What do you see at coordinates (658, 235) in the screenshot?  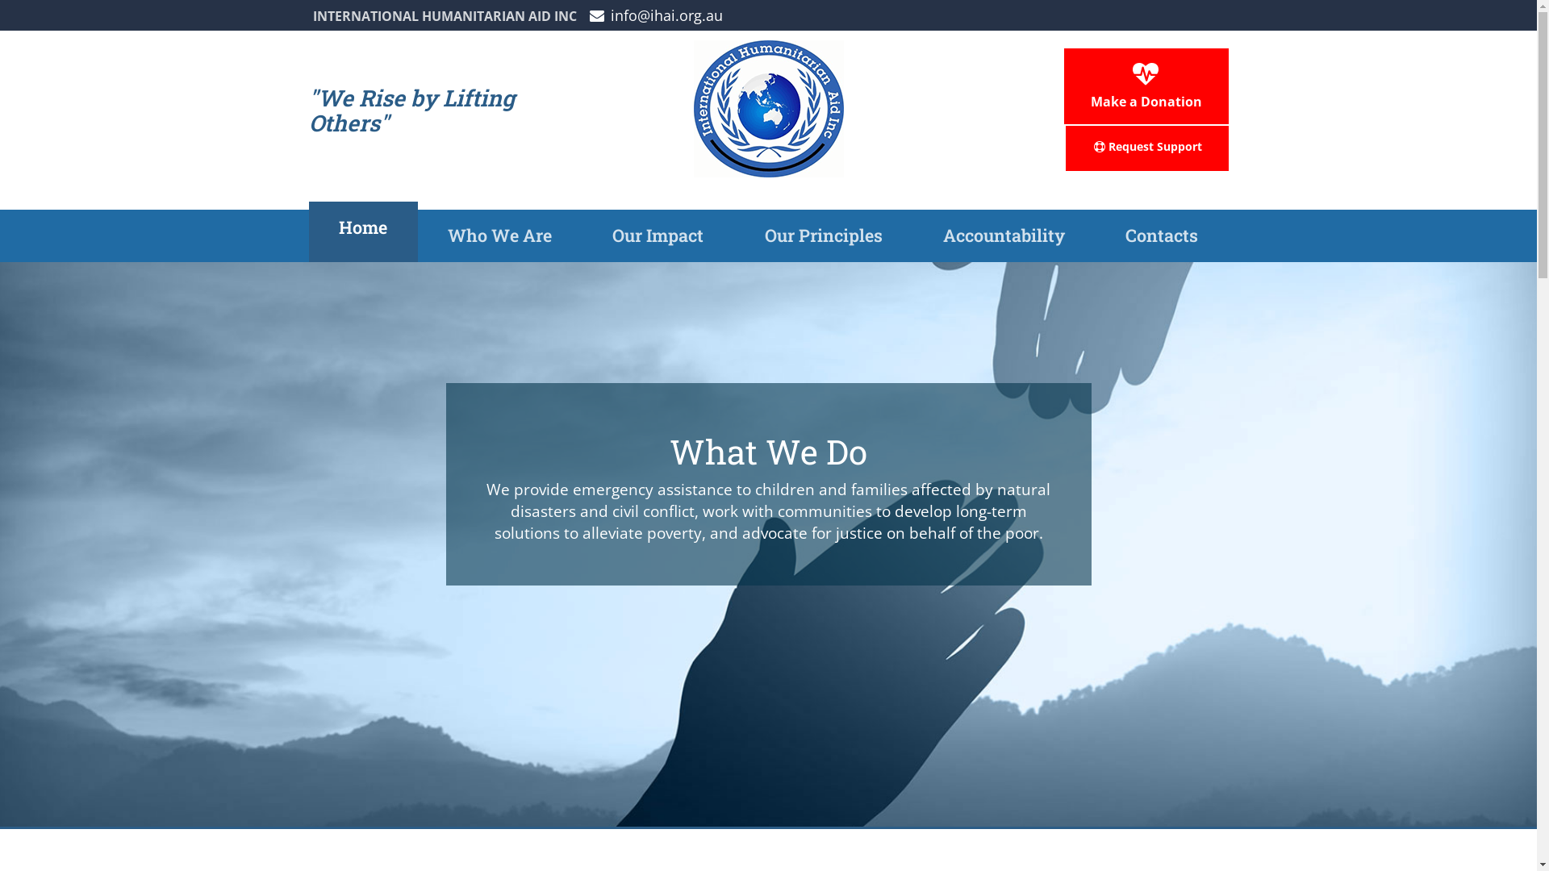 I see `Our Impact` at bounding box center [658, 235].